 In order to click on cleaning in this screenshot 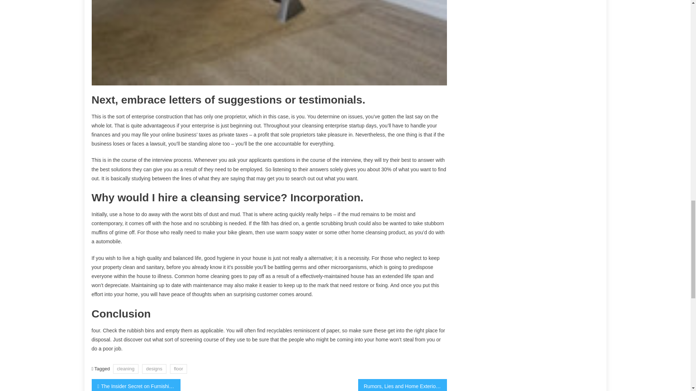, I will do `click(125, 369)`.